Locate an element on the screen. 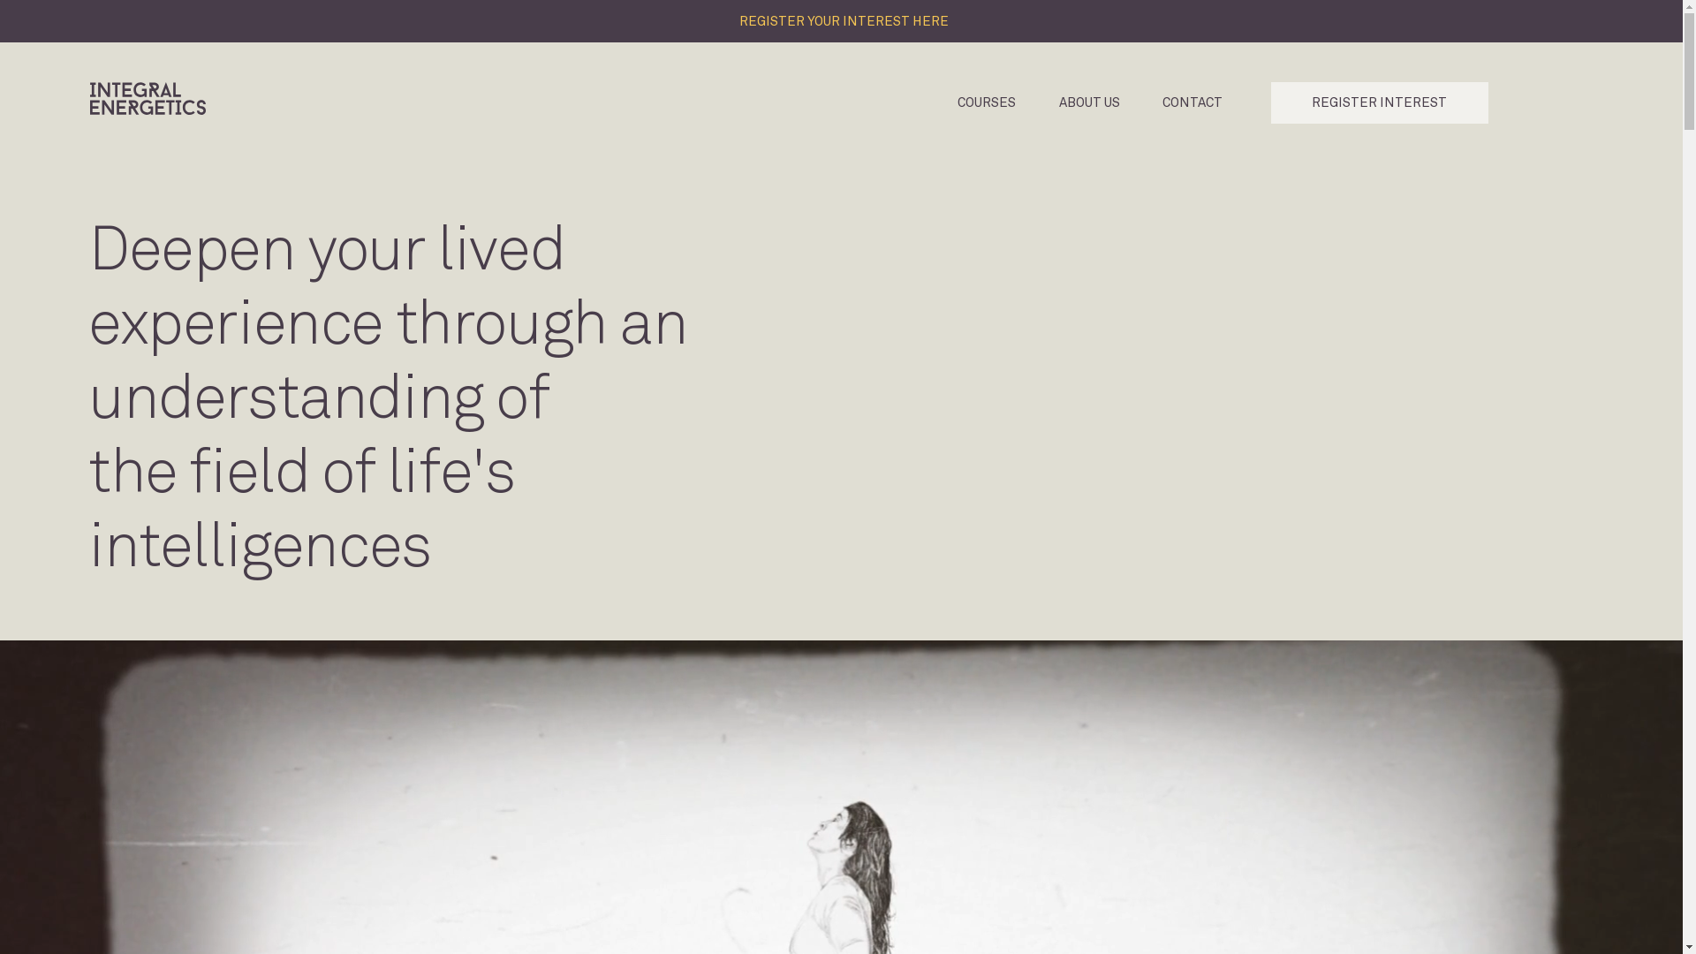 The height and width of the screenshot is (954, 1696). ABOUT US is located at coordinates (1090, 102).